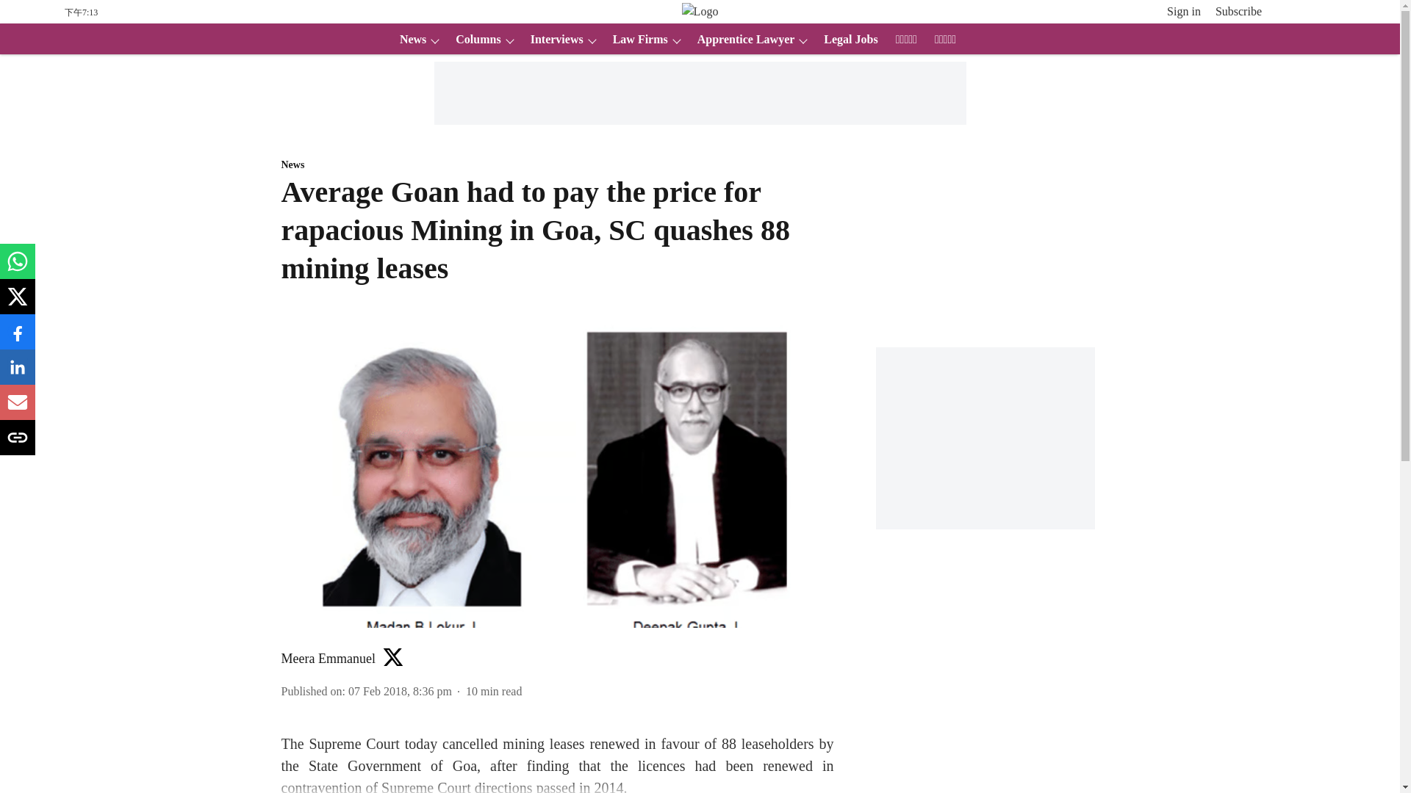 The width and height of the screenshot is (1411, 793). I want to click on Interviews, so click(553, 40).